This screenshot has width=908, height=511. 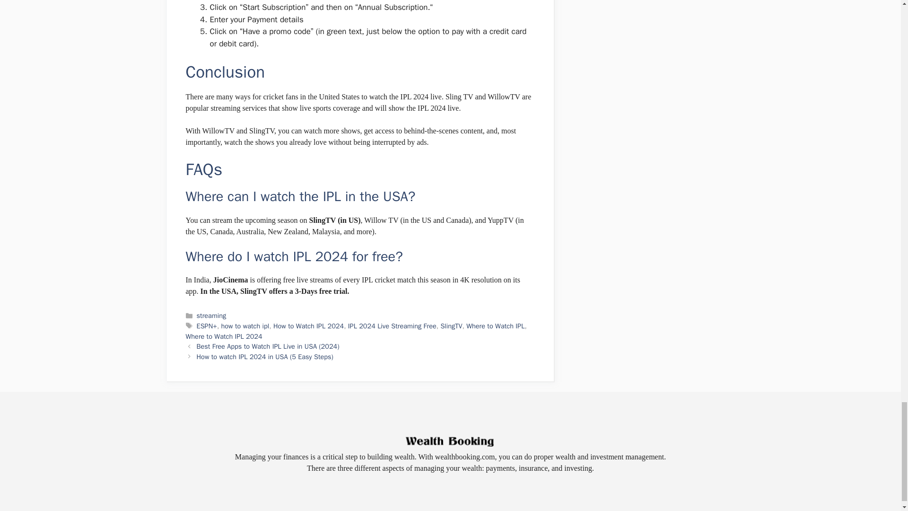 I want to click on IPL 2024 Live Streaming Free, so click(x=392, y=326).